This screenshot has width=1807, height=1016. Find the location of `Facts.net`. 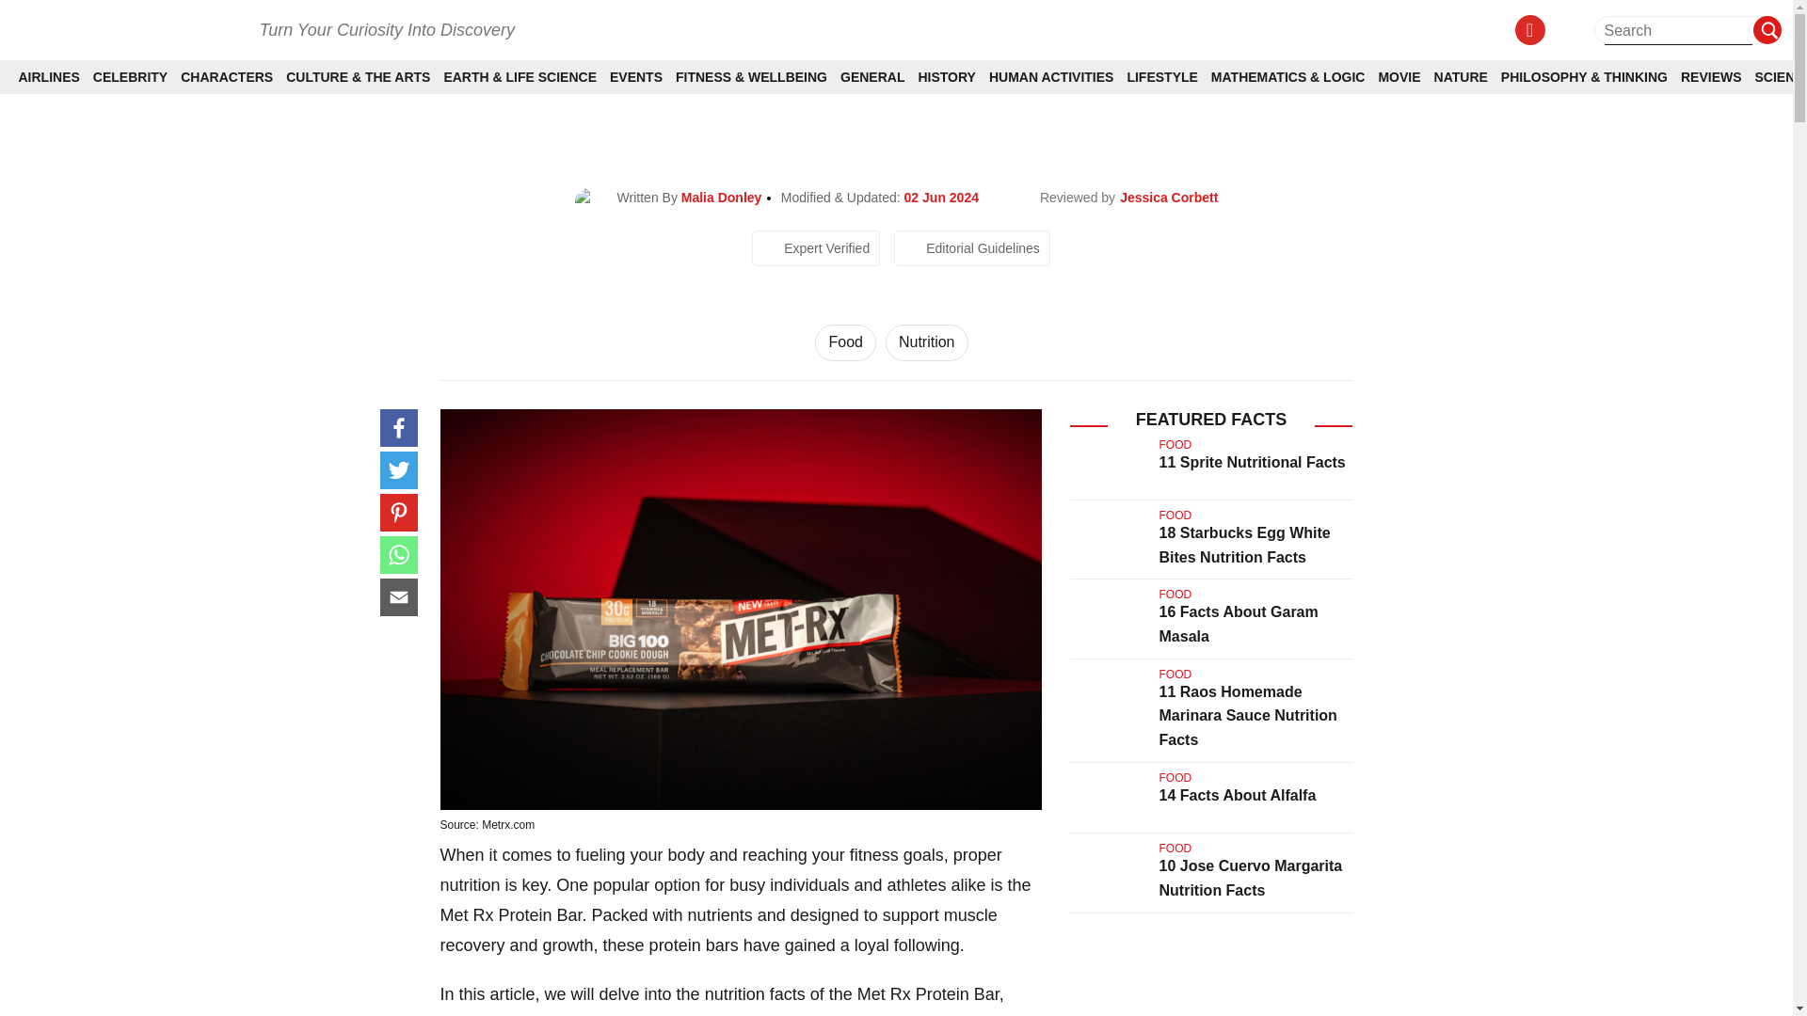

Facts.net is located at coordinates (125, 28).